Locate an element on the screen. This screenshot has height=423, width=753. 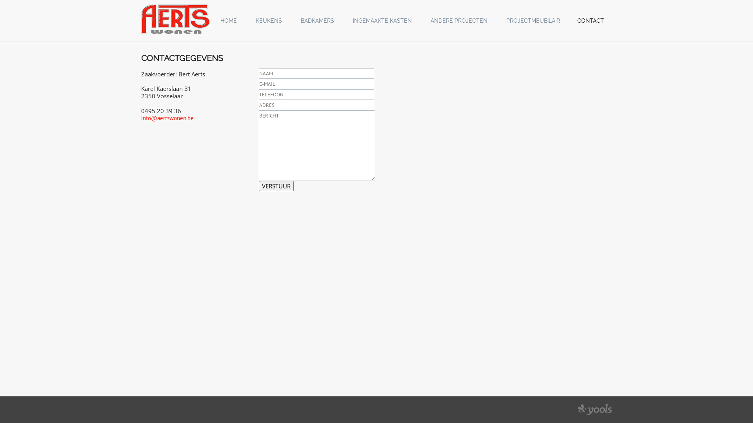
HOME is located at coordinates (229, 21).